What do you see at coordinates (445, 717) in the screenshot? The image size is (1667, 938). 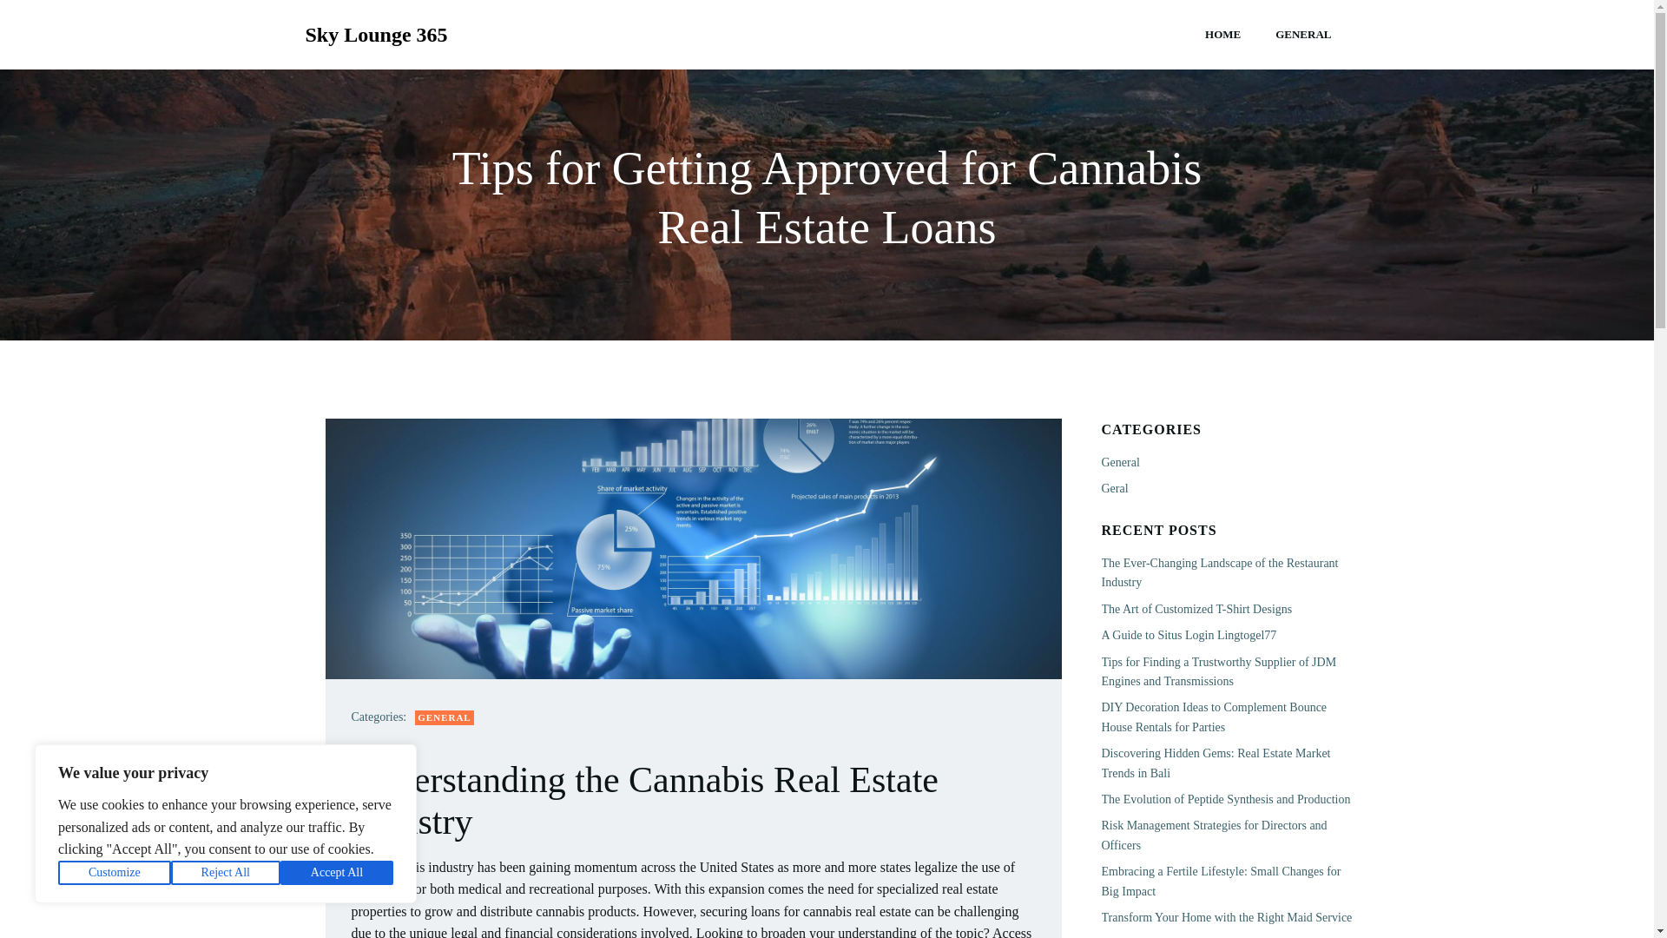 I see `GENERAL` at bounding box center [445, 717].